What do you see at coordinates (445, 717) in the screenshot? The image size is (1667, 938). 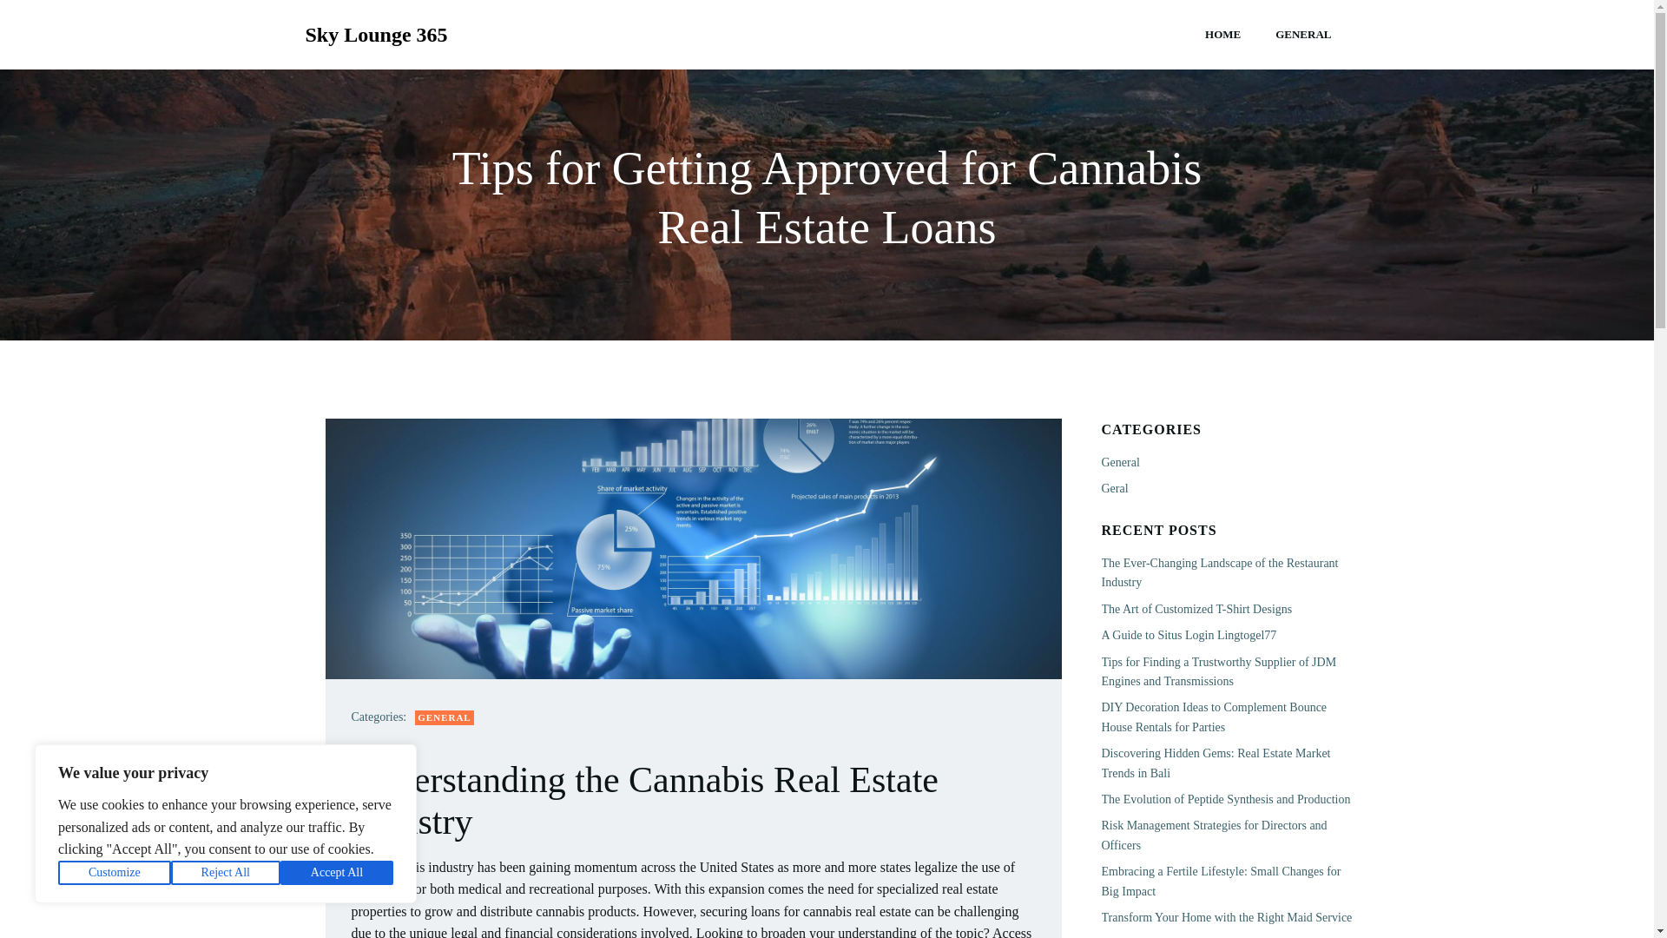 I see `GENERAL` at bounding box center [445, 717].